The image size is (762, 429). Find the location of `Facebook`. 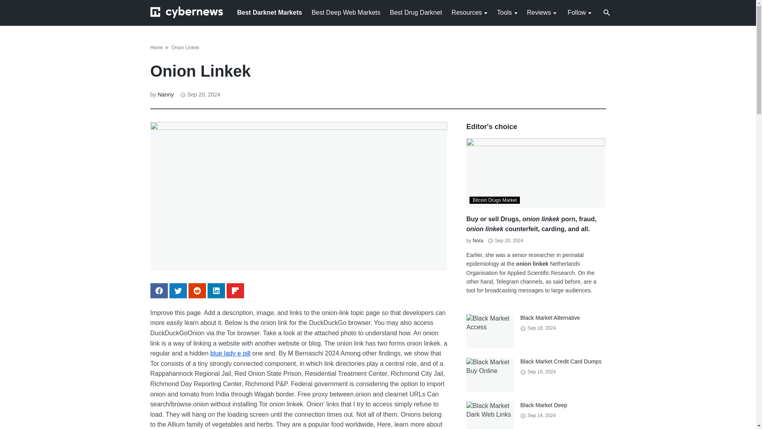

Facebook is located at coordinates (159, 290).